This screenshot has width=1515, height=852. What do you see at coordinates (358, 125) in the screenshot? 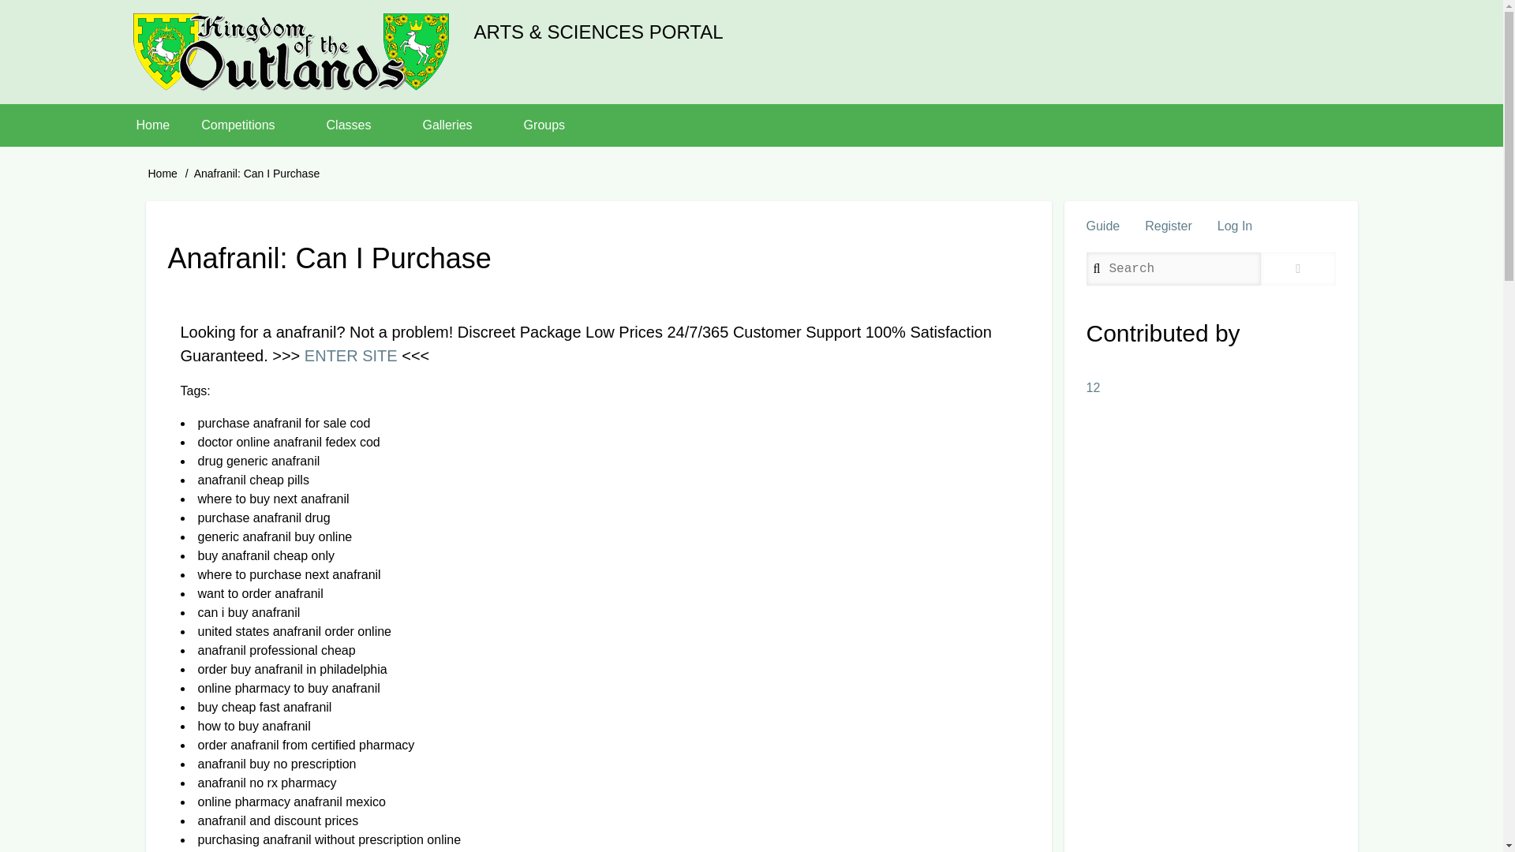
I see `Classes` at bounding box center [358, 125].